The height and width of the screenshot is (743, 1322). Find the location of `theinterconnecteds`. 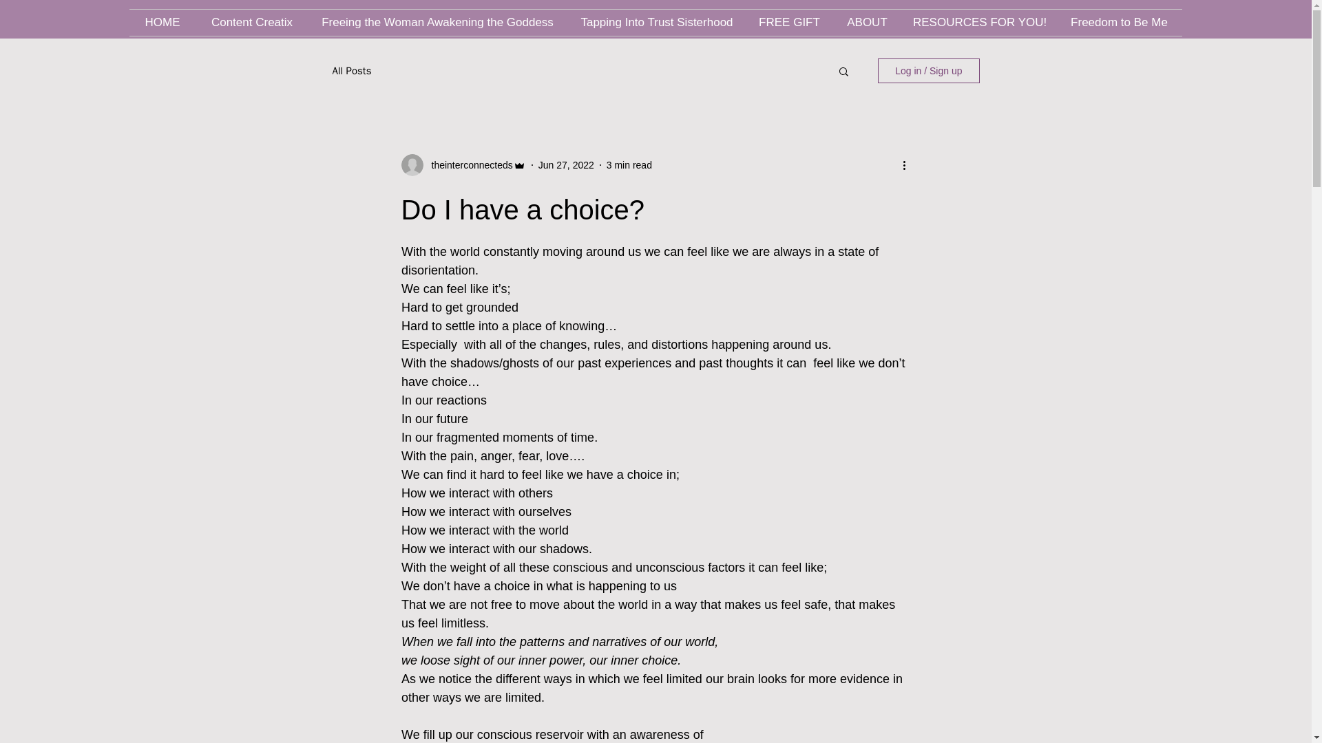

theinterconnecteds is located at coordinates (468, 165).